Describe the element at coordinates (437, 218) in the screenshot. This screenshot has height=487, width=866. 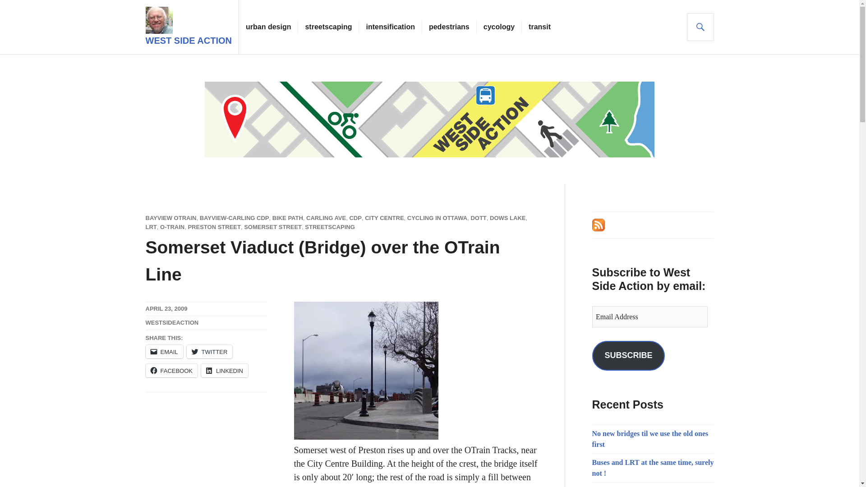
I see `CYCLING IN OTTAWA` at that location.